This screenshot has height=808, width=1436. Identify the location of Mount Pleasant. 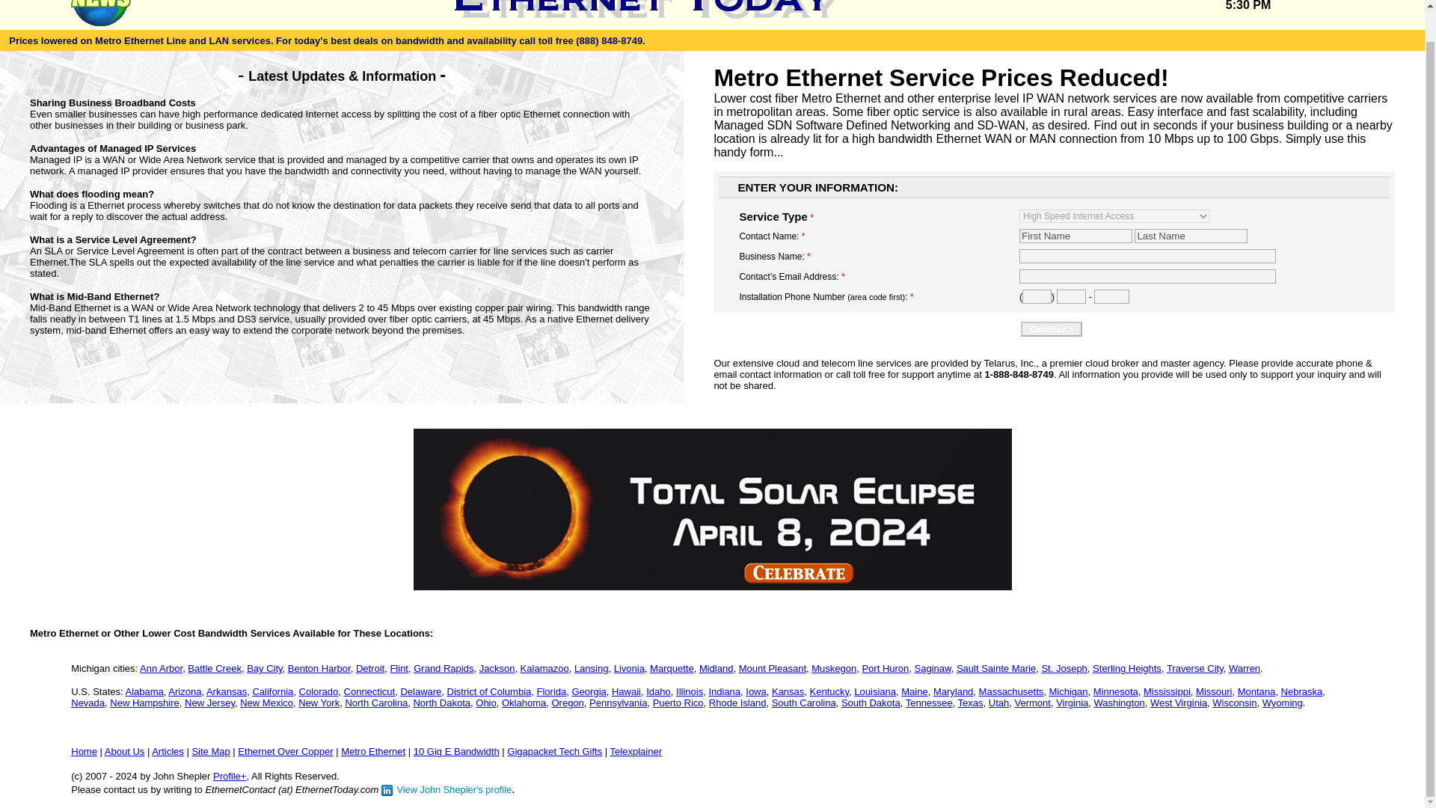
(772, 667).